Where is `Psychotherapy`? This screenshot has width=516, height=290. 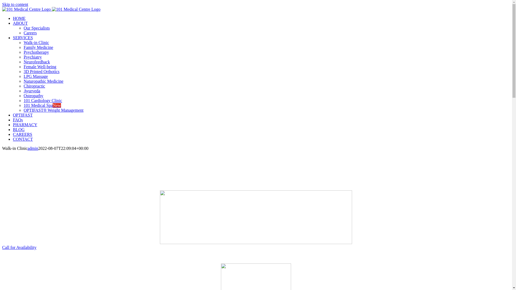 Psychotherapy is located at coordinates (36, 52).